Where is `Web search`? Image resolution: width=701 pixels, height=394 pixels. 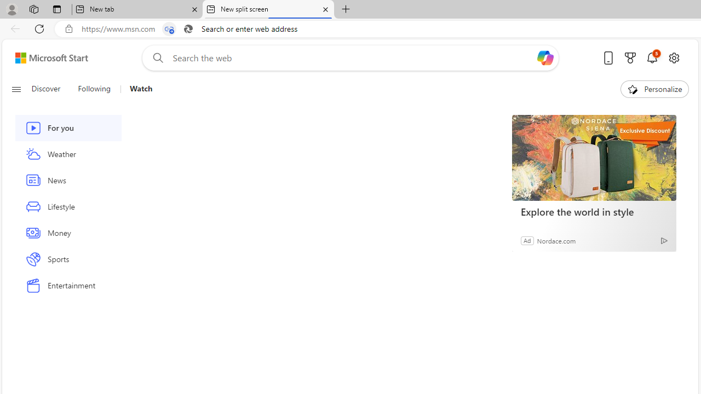
Web search is located at coordinates (156, 57).